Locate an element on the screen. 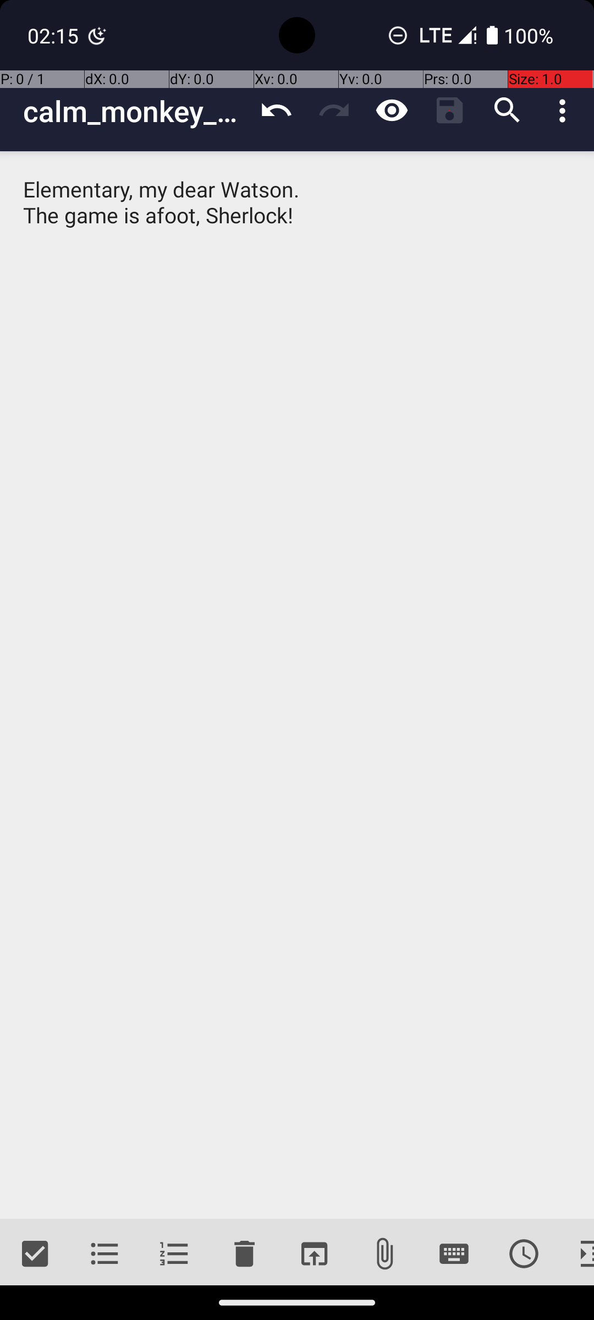  calm_monkey_2023_06_15 is located at coordinates (135, 111).